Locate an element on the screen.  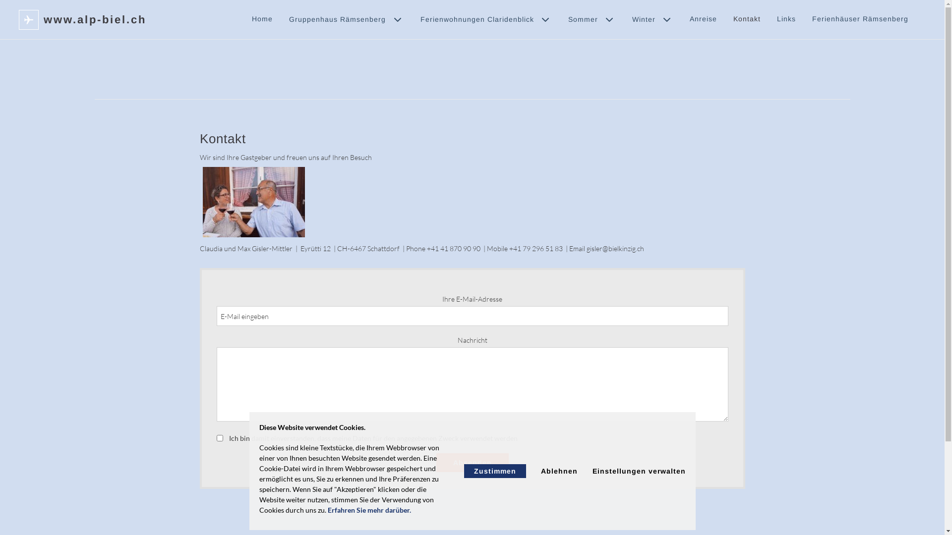
Anreise is located at coordinates (703, 19).